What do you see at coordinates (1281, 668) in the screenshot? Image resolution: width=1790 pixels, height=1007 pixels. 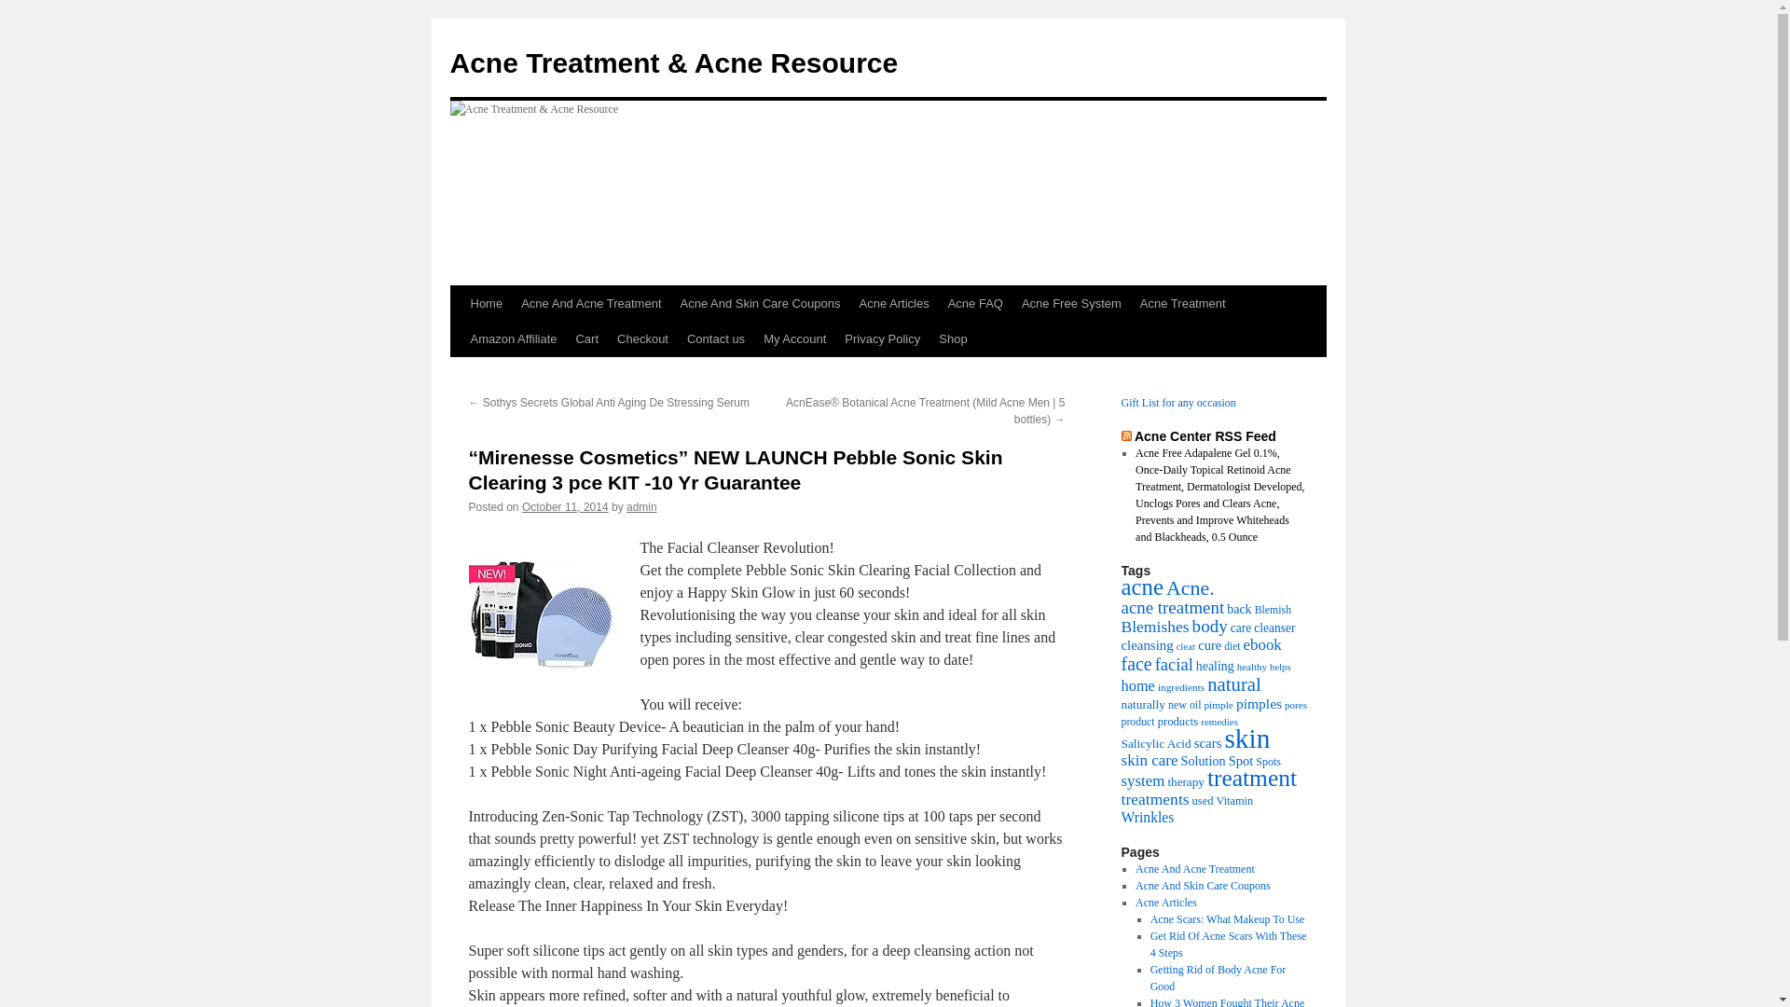 I see `helps` at bounding box center [1281, 668].